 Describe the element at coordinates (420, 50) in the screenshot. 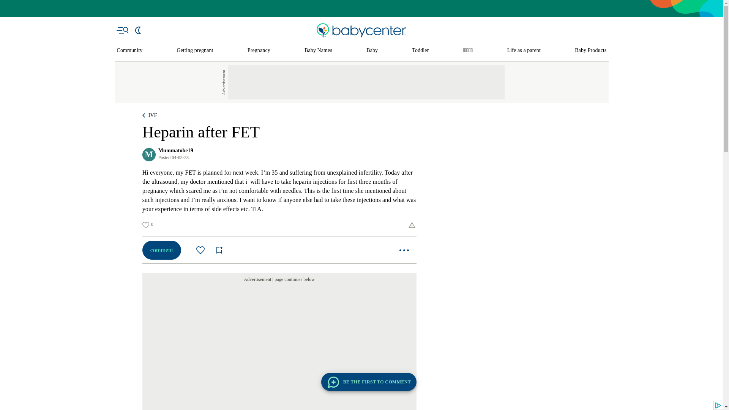

I see `Toddler` at that location.